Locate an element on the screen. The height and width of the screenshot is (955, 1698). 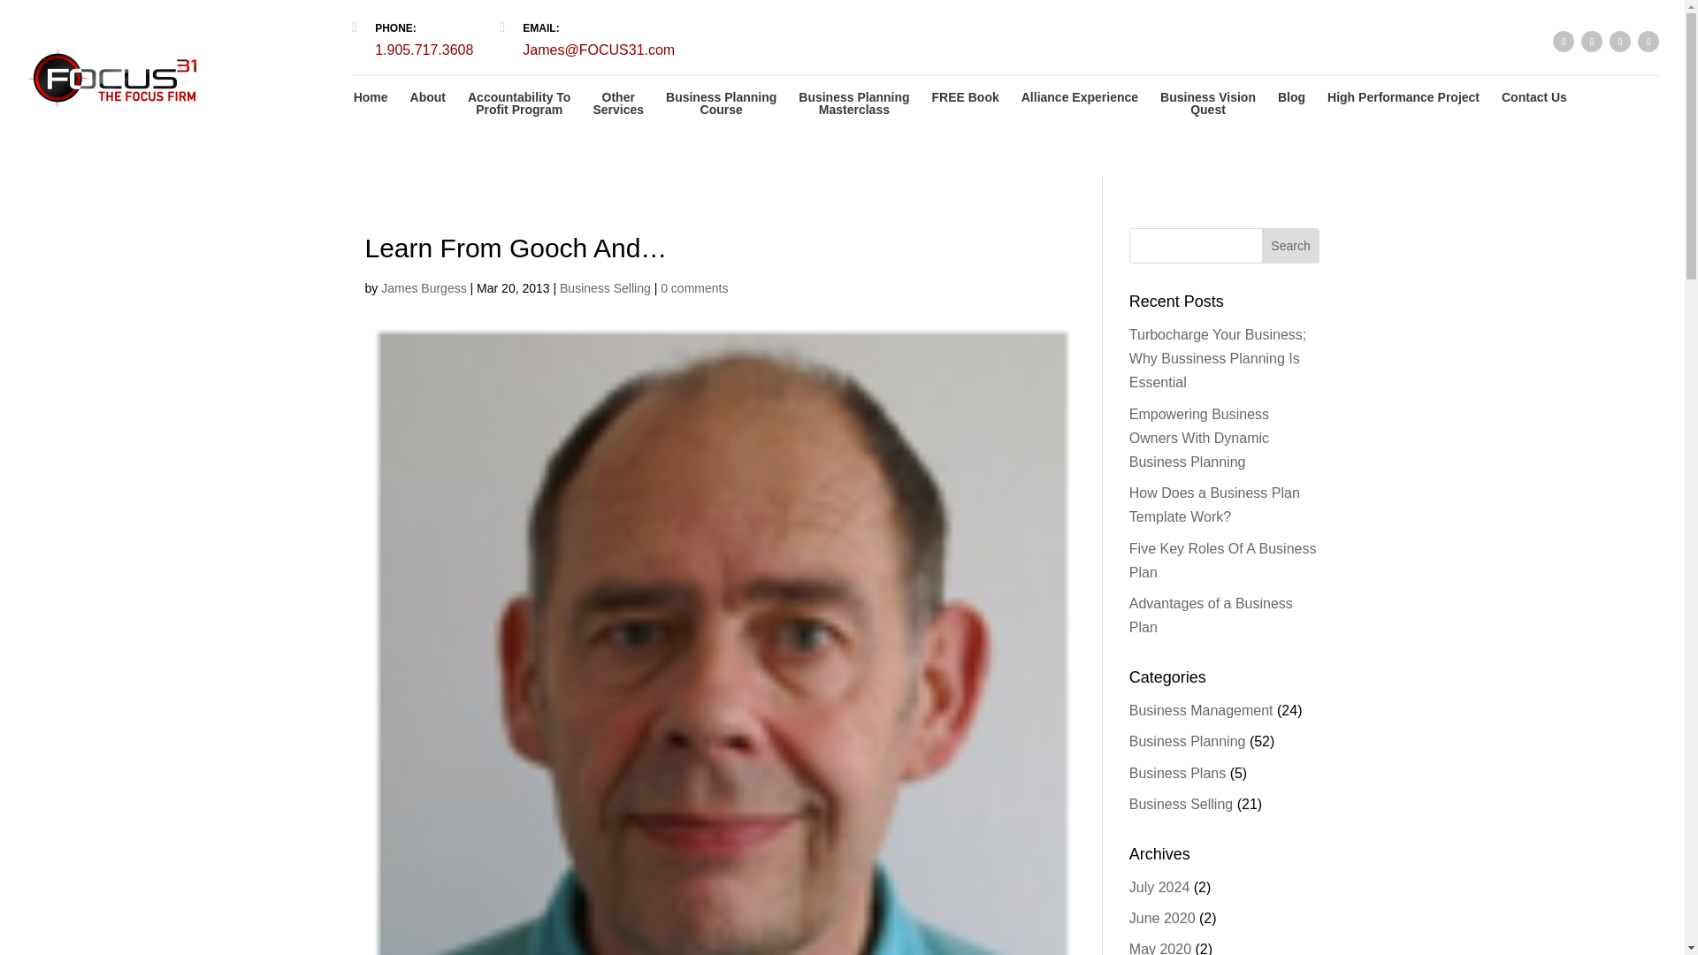
Follow on Youtube is located at coordinates (720, 106).